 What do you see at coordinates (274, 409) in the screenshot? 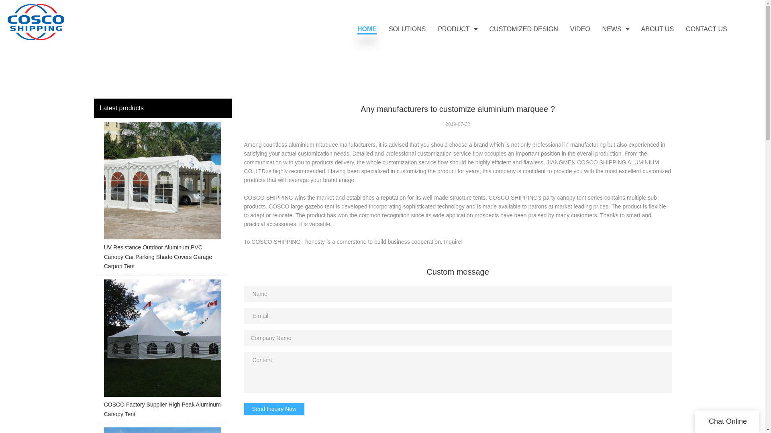
I see `Send Inquiry Now` at bounding box center [274, 409].